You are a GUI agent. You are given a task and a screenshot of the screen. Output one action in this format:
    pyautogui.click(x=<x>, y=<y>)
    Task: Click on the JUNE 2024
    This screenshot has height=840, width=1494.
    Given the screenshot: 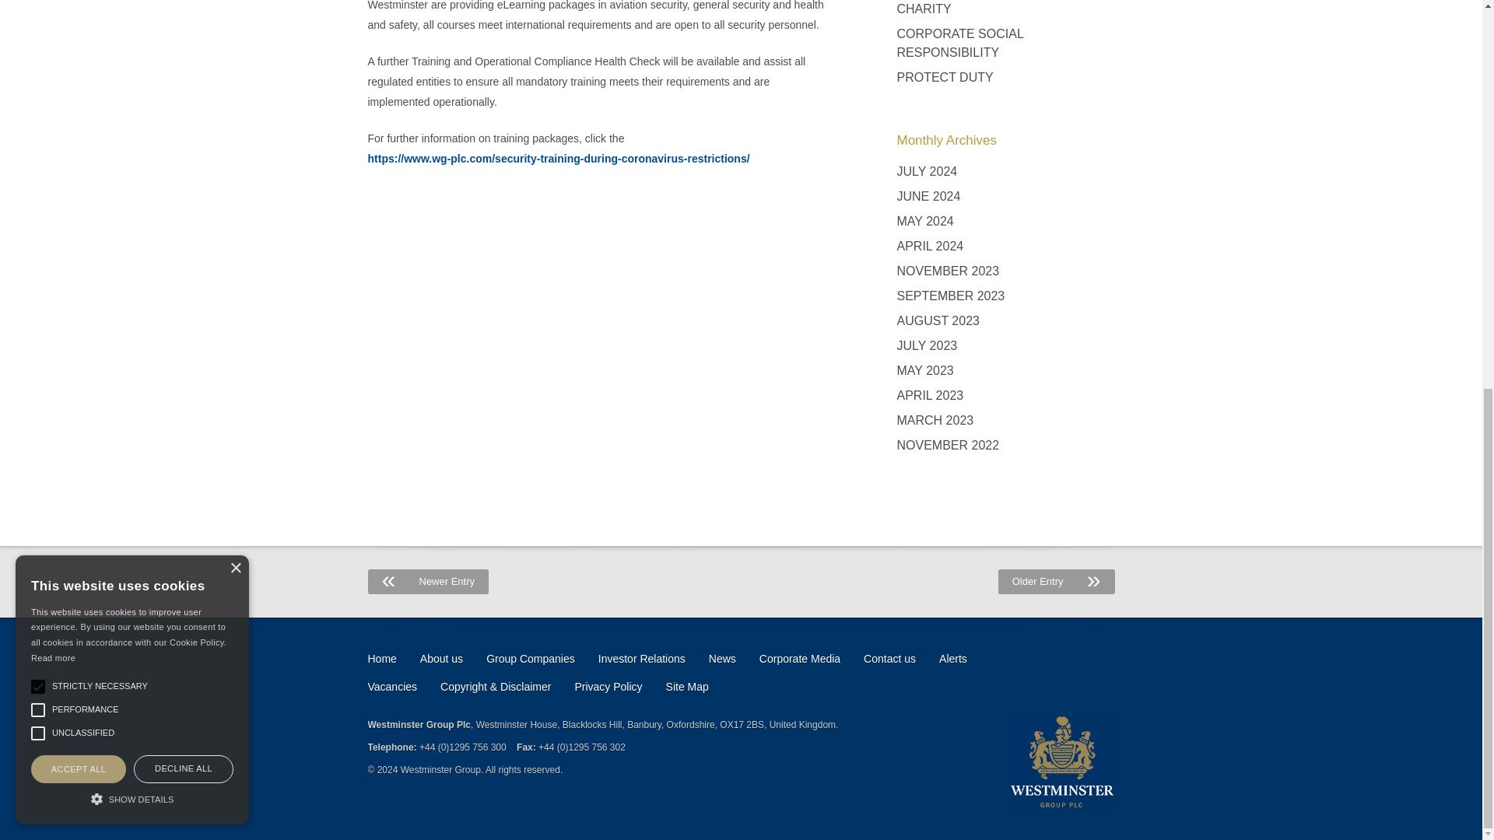 What is the action you would take?
    pyautogui.click(x=928, y=196)
    